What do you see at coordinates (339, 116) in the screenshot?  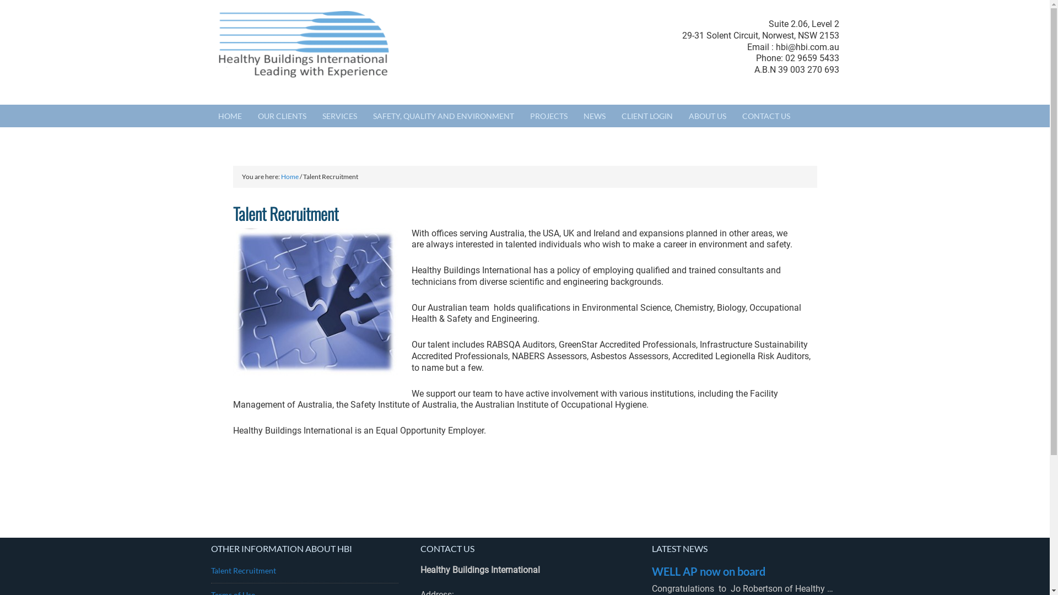 I see `SERVICES` at bounding box center [339, 116].